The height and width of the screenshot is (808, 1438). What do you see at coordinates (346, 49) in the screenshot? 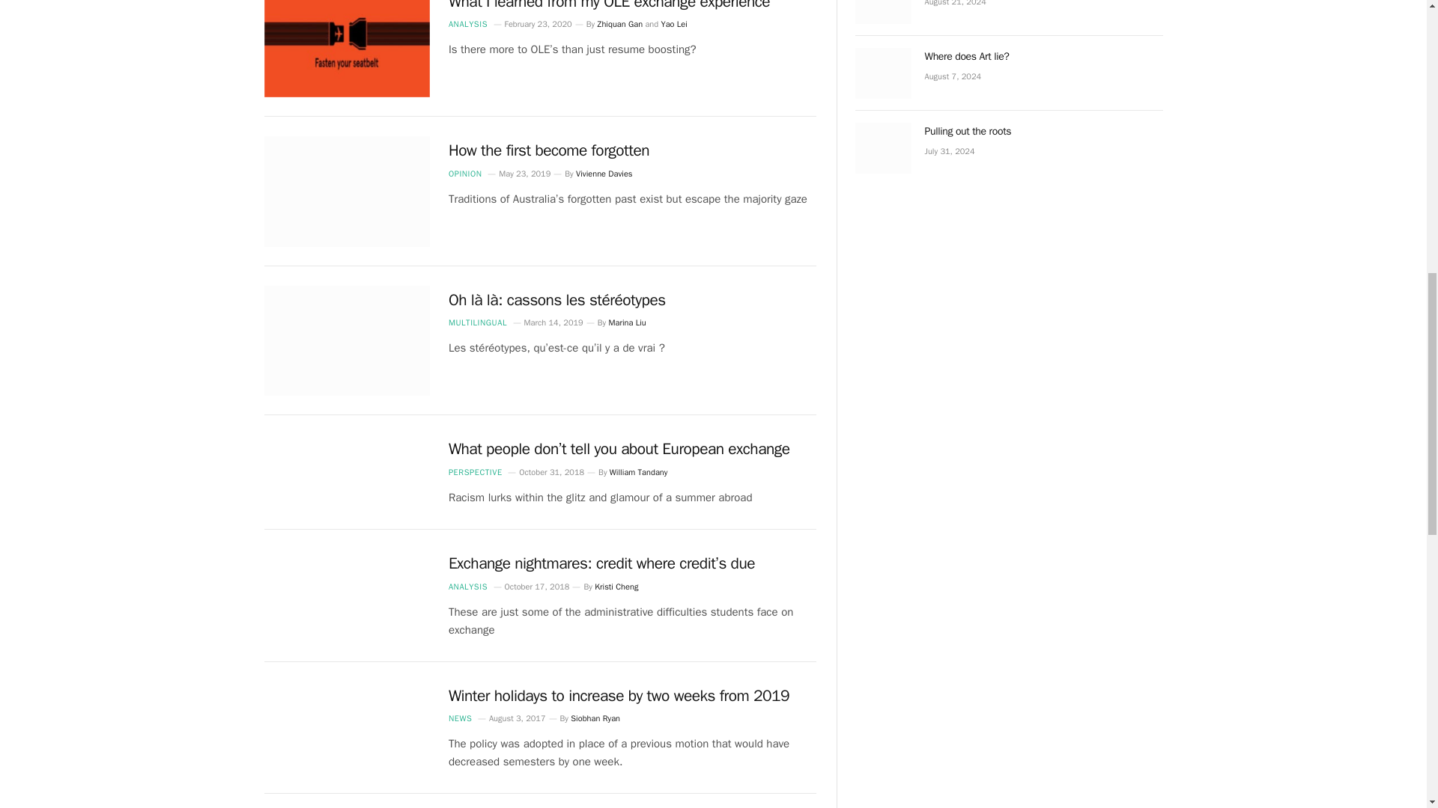
I see `What I learned from my OLE exchange experience` at bounding box center [346, 49].